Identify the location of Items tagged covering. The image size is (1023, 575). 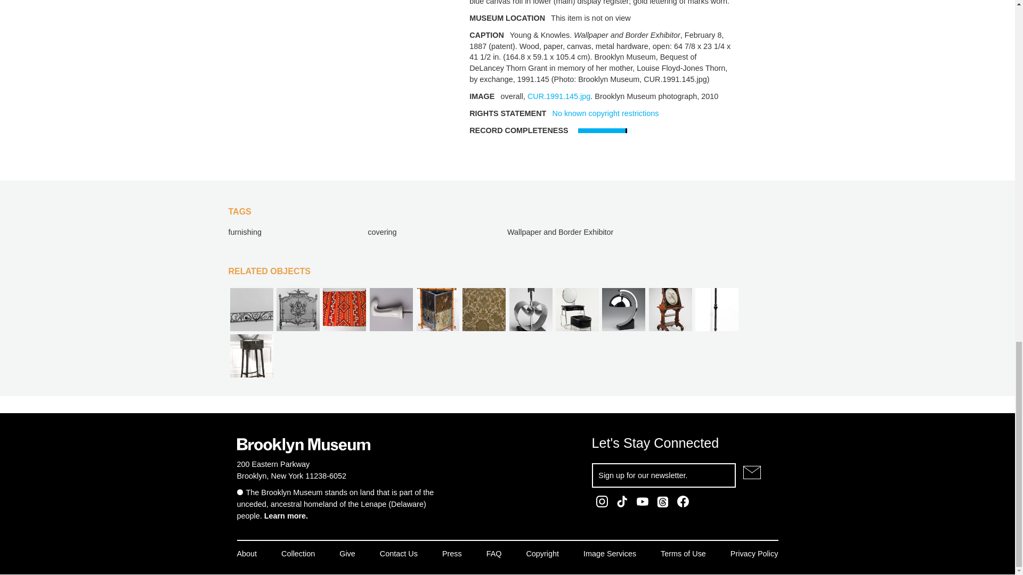
(381, 232).